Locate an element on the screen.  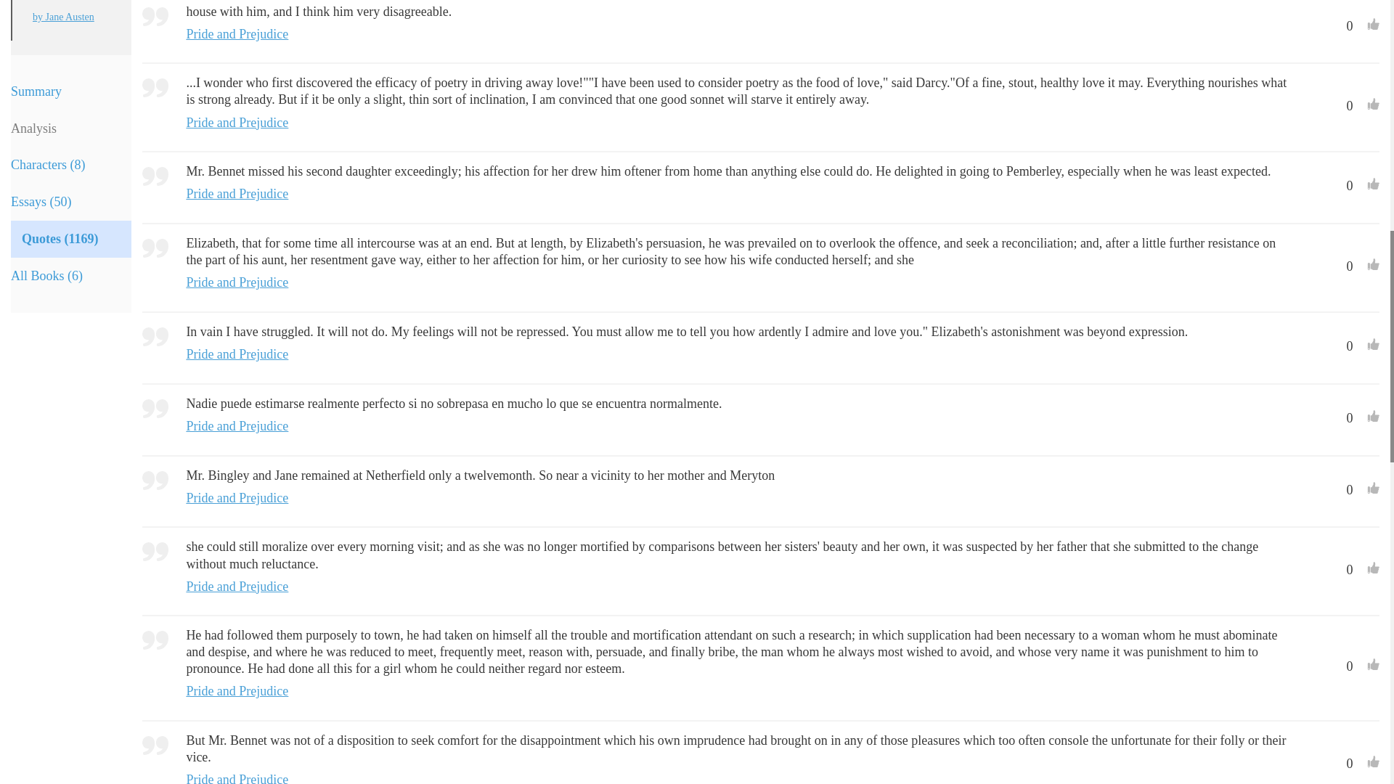
by Jane Austen is located at coordinates (71, 17).